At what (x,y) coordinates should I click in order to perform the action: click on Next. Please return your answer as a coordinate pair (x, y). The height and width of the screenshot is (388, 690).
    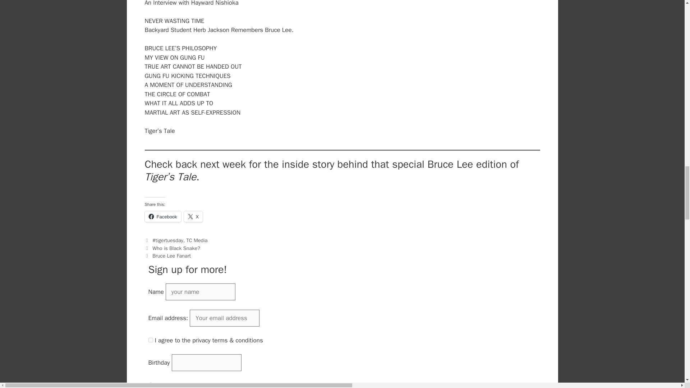
    Looking at the image, I should click on (167, 256).